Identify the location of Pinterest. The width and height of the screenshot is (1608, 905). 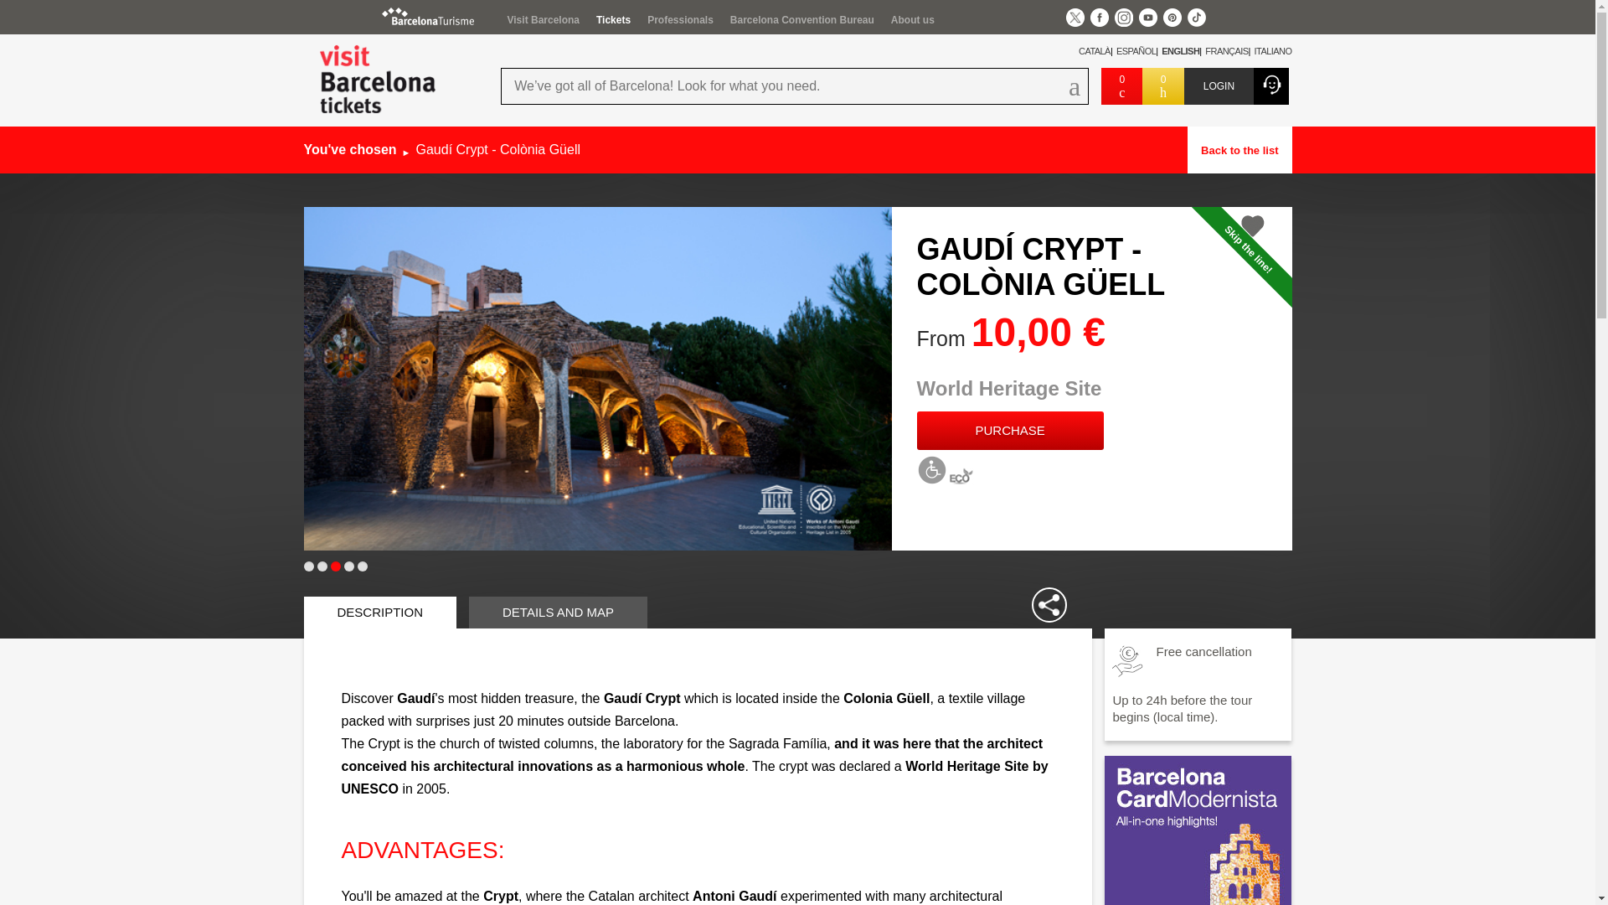
(1171, 17).